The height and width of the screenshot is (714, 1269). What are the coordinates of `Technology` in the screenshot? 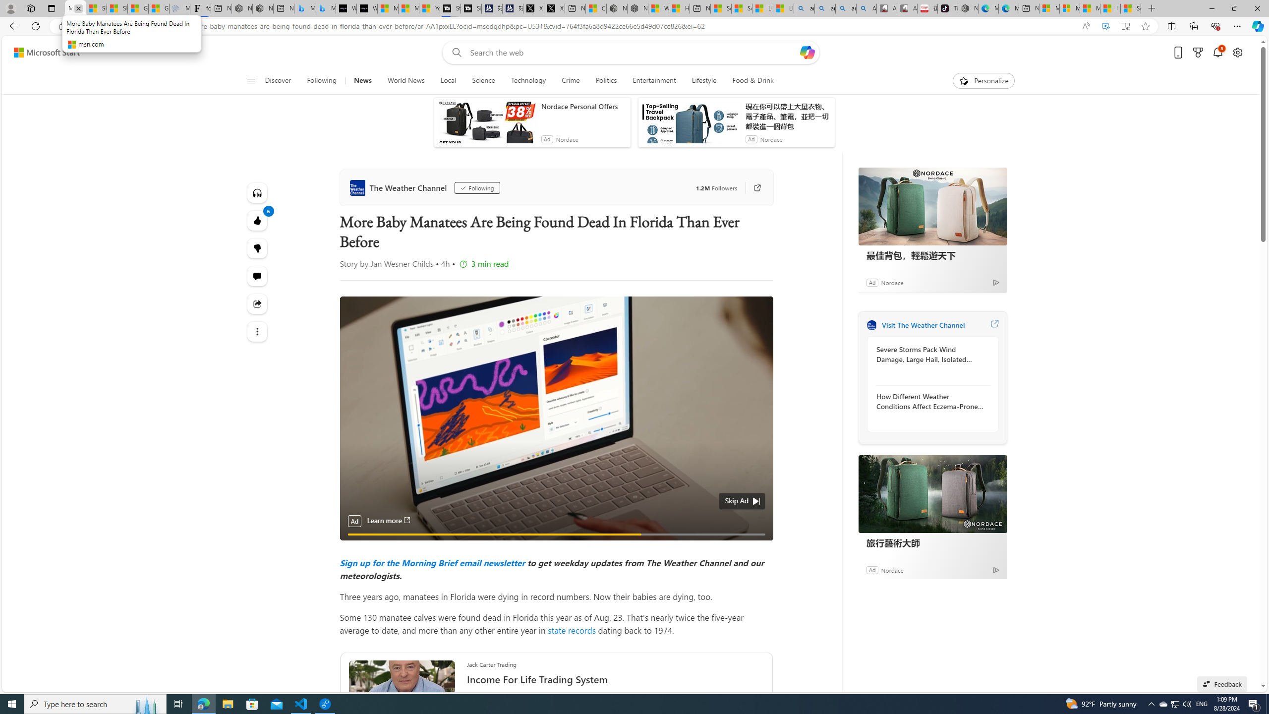 It's located at (527, 81).